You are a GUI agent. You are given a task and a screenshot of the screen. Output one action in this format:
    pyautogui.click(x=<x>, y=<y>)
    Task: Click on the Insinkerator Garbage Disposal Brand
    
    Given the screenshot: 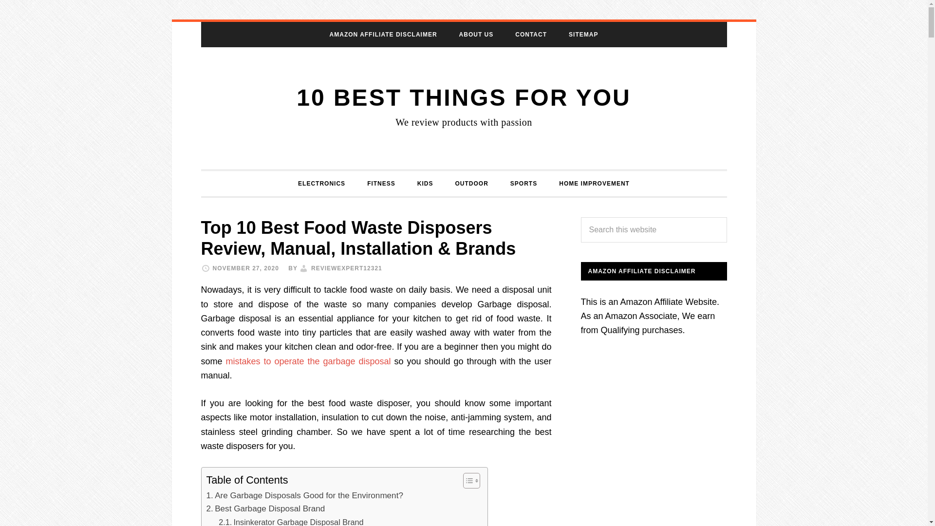 What is the action you would take?
    pyautogui.click(x=291, y=521)
    